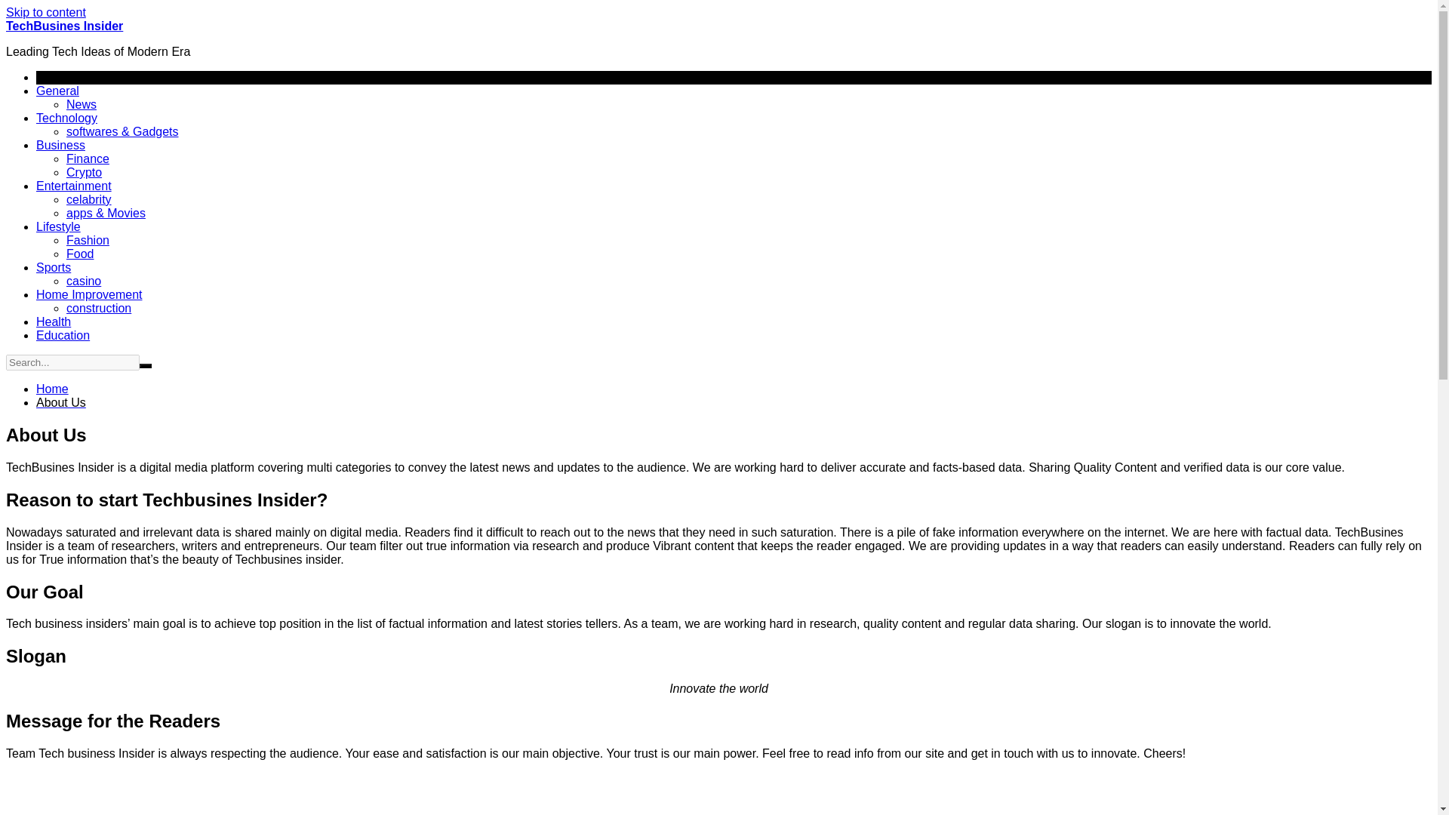  What do you see at coordinates (60, 145) in the screenshot?
I see `Business` at bounding box center [60, 145].